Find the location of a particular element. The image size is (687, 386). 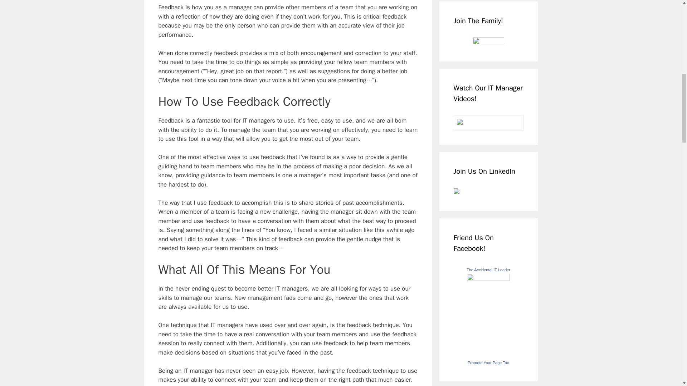

The Accidental IT Leader is located at coordinates (488, 279).